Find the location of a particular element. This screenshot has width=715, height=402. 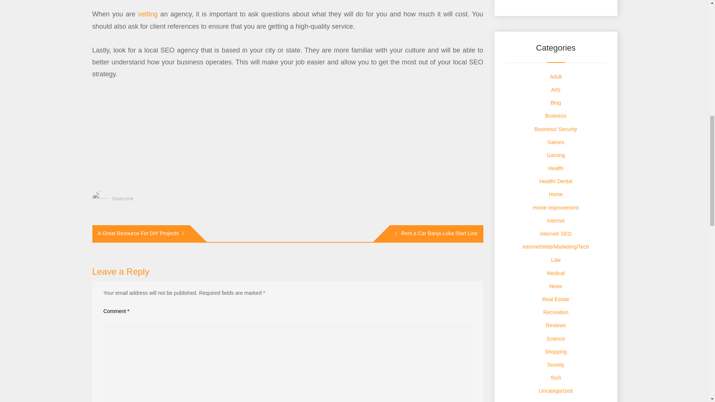

Home Improvement is located at coordinates (556, 207).